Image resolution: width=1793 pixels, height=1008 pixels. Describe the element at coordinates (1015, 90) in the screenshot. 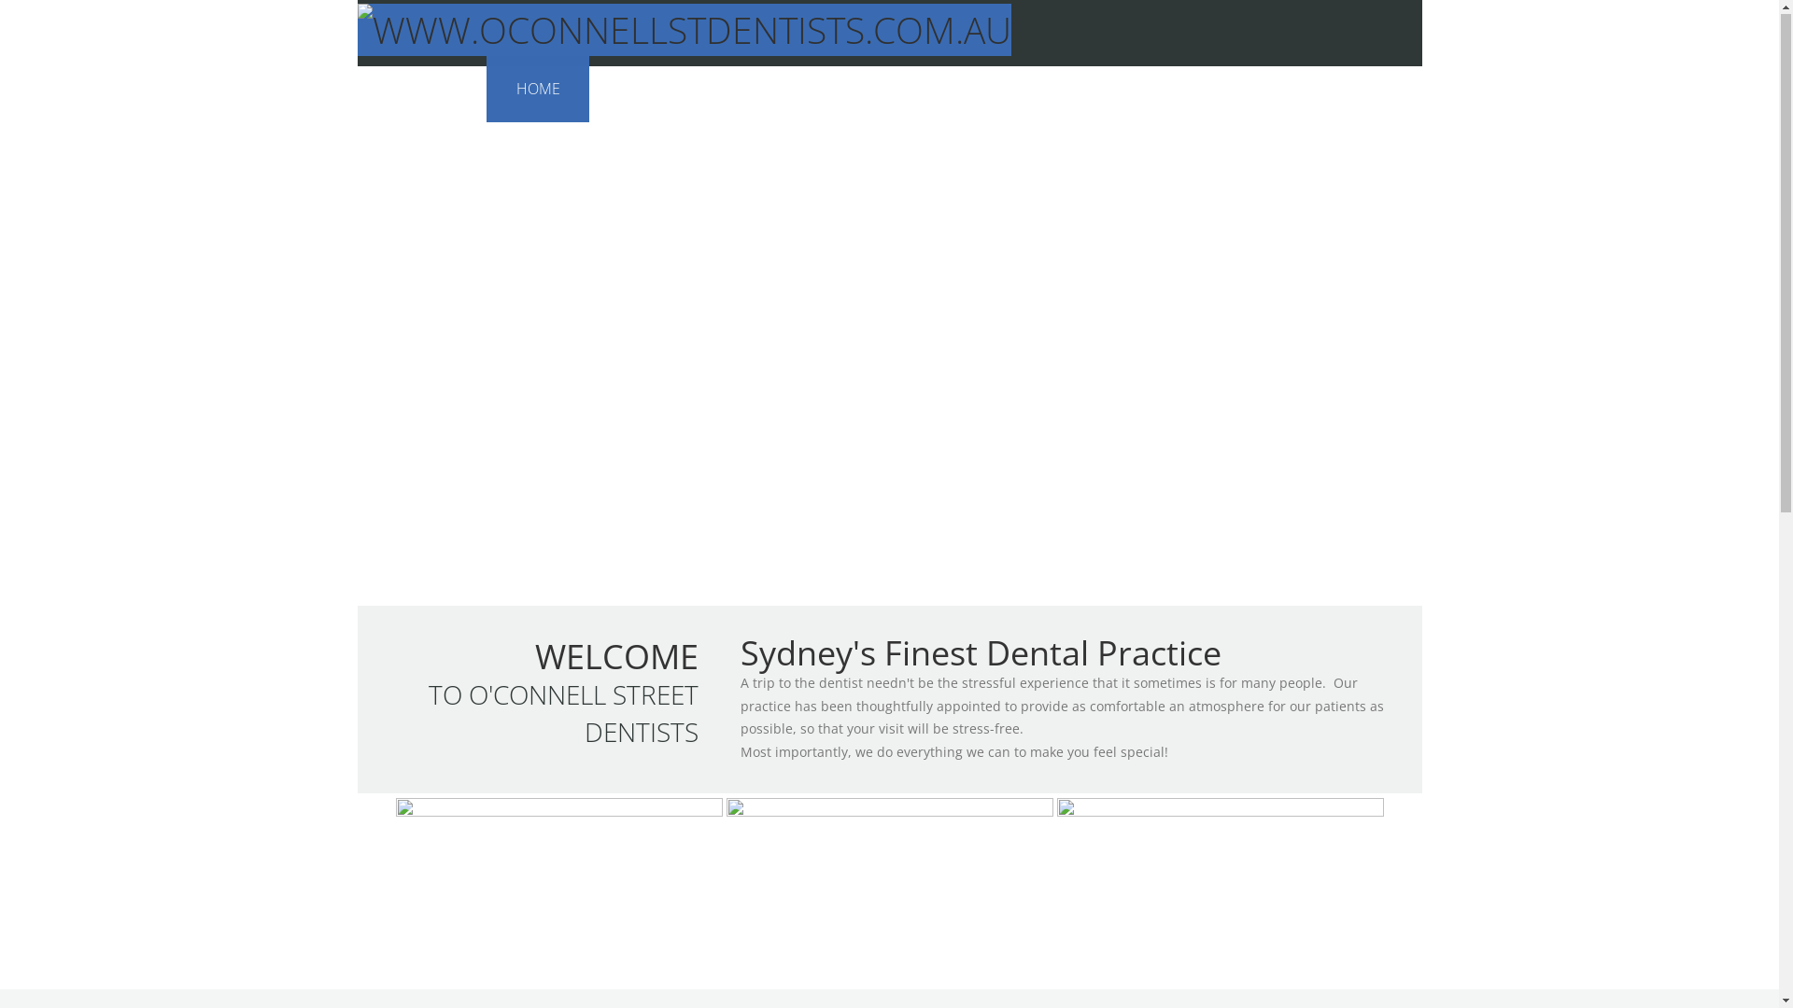

I see `WHAT WE PROVIDE` at that location.